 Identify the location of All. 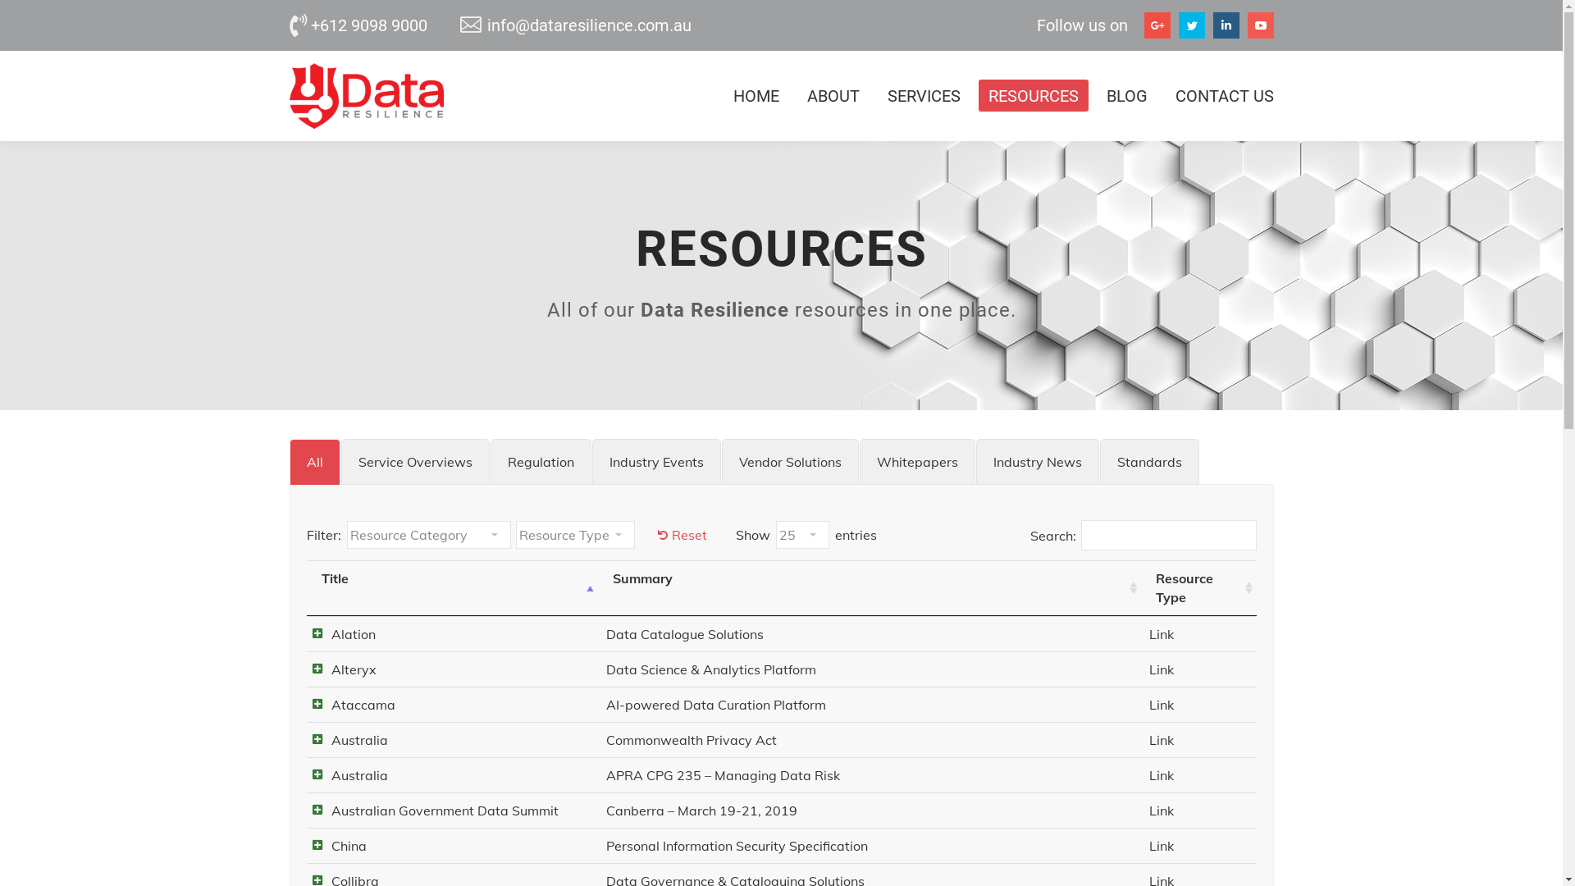
(314, 462).